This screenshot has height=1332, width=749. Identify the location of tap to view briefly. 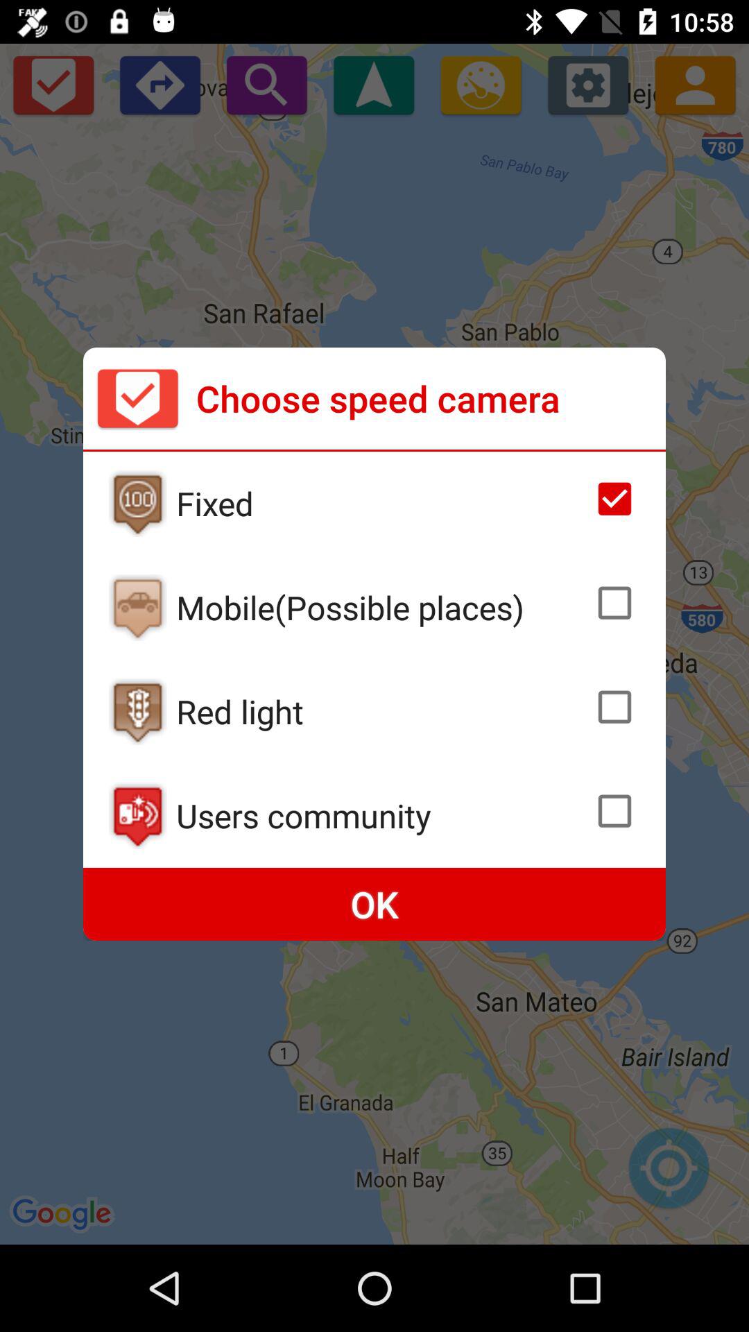
(137, 504).